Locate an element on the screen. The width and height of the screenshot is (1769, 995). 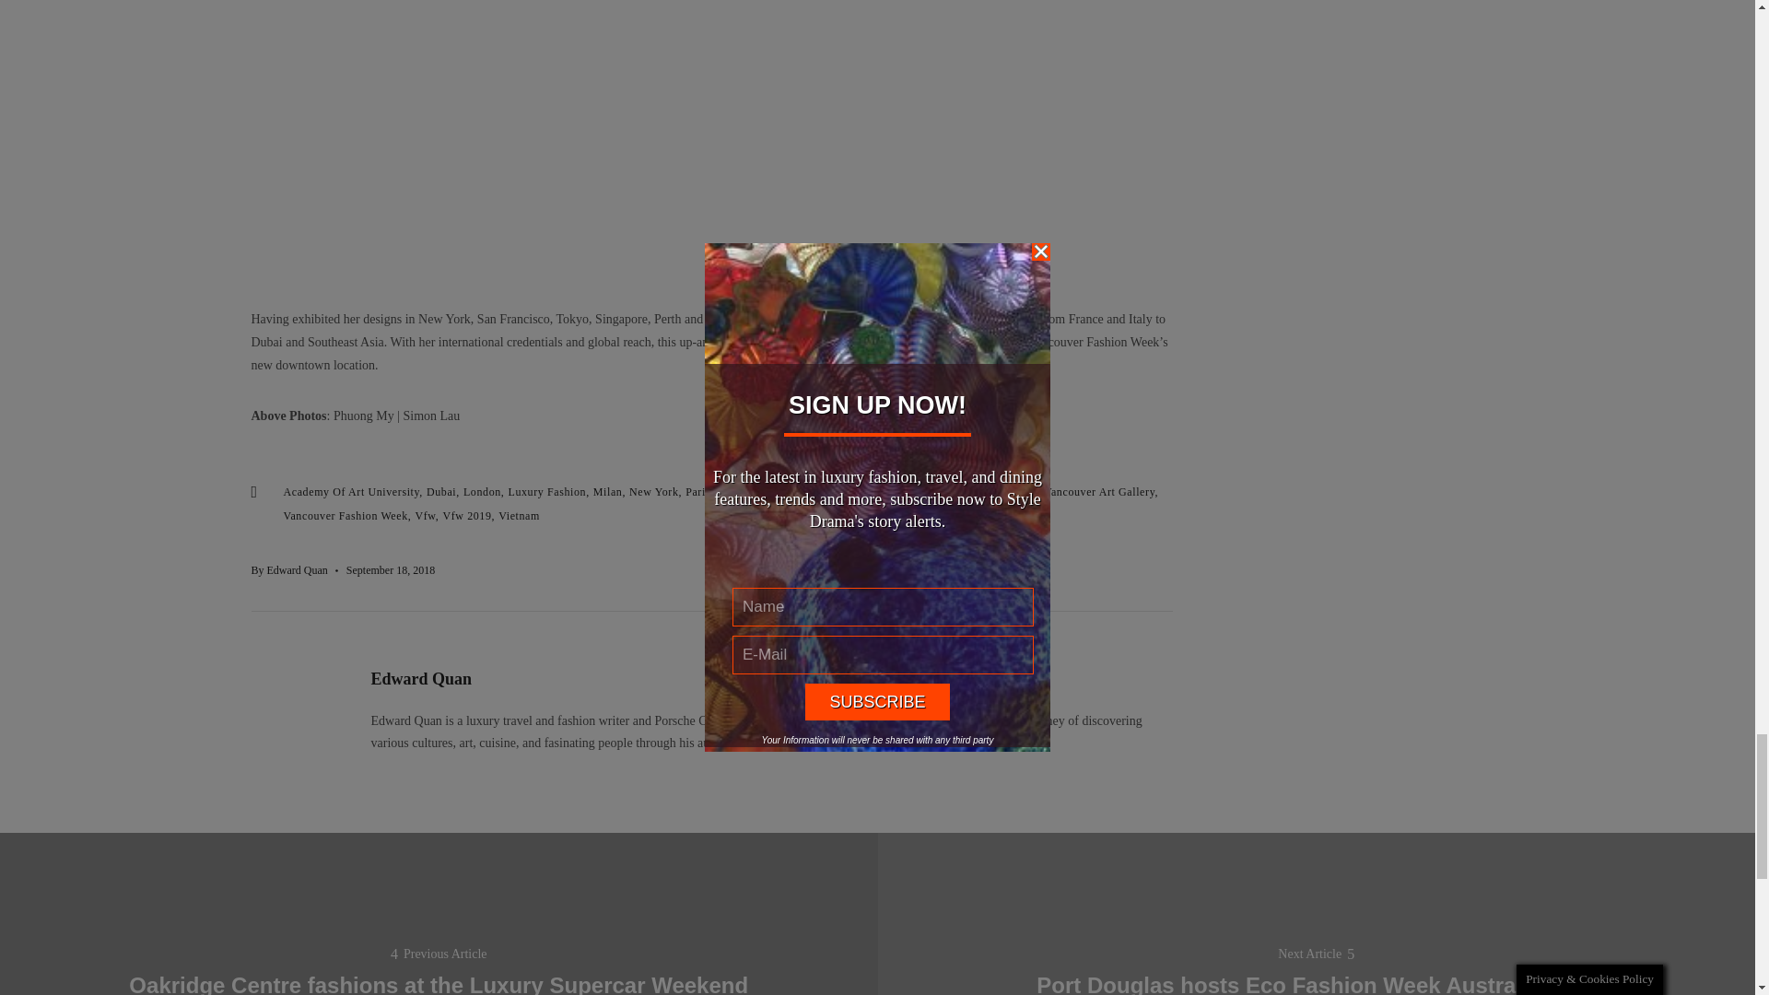
Edward Quan is located at coordinates (297, 570).